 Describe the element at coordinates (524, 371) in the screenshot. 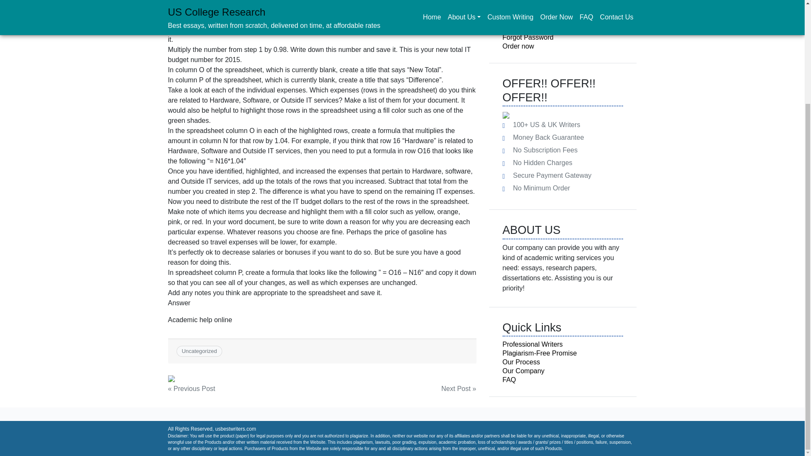

I see `Our Company` at that location.